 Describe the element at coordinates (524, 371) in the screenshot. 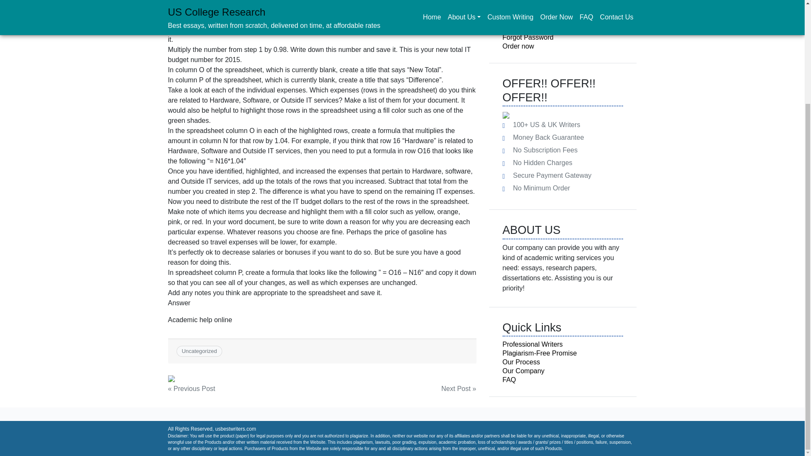

I see `Our Company` at that location.